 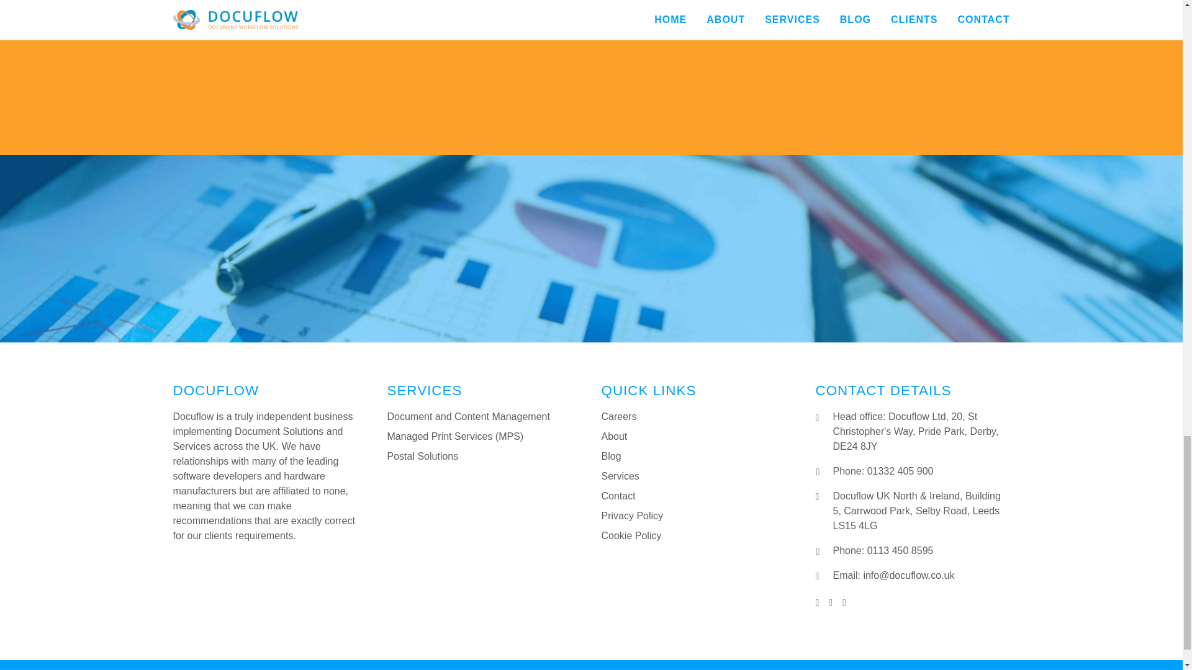 What do you see at coordinates (613, 436) in the screenshot?
I see `About` at bounding box center [613, 436].